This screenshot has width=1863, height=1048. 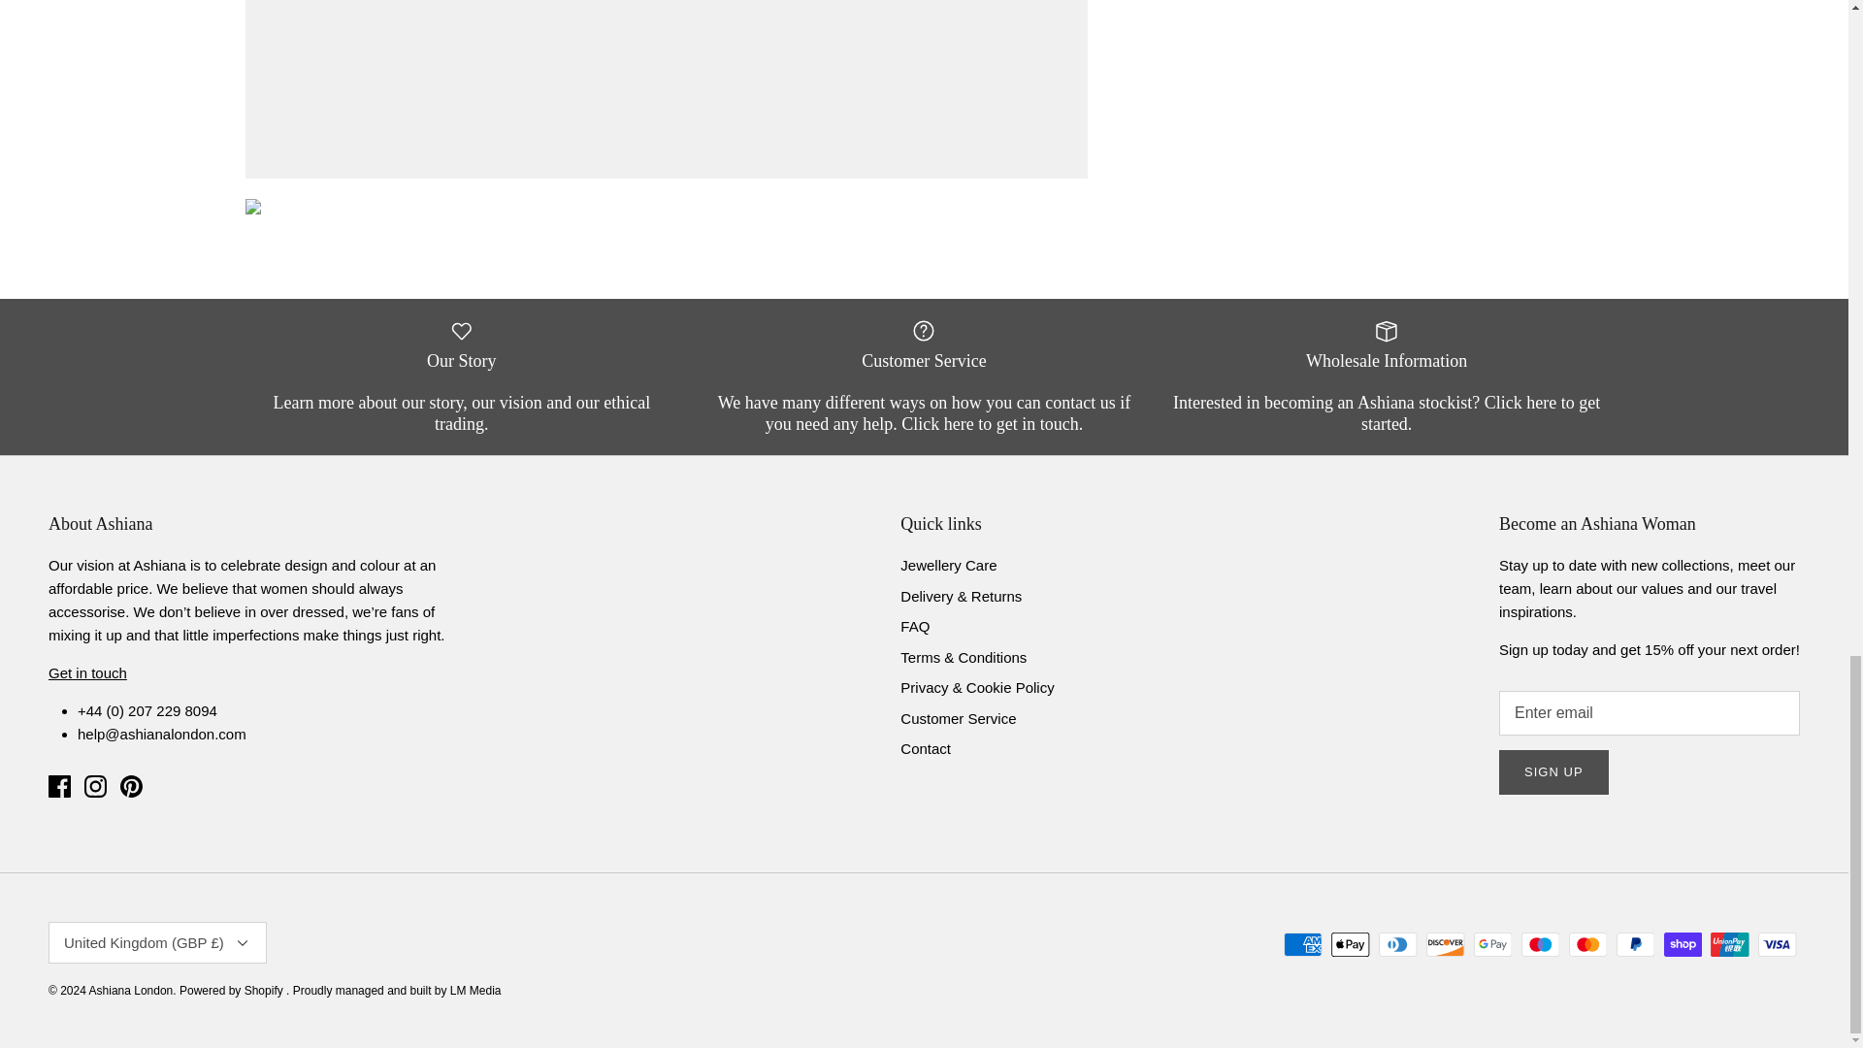 I want to click on American Express, so click(x=1302, y=945).